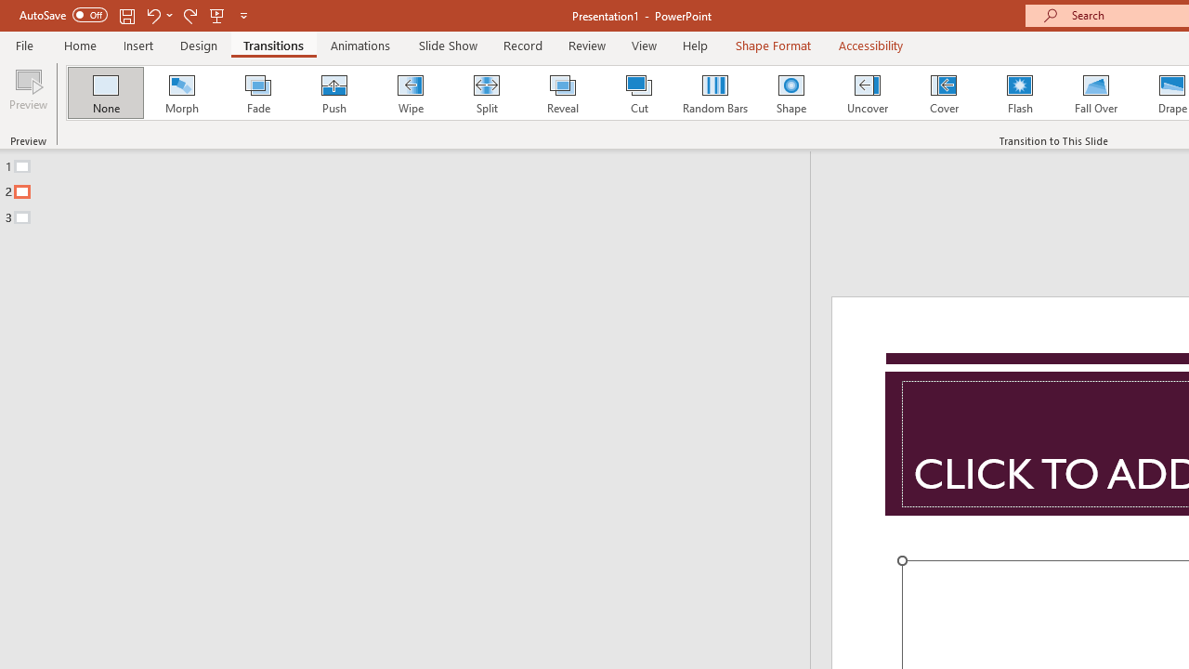  Describe the element at coordinates (944, 93) in the screenshot. I see `Cover` at that location.